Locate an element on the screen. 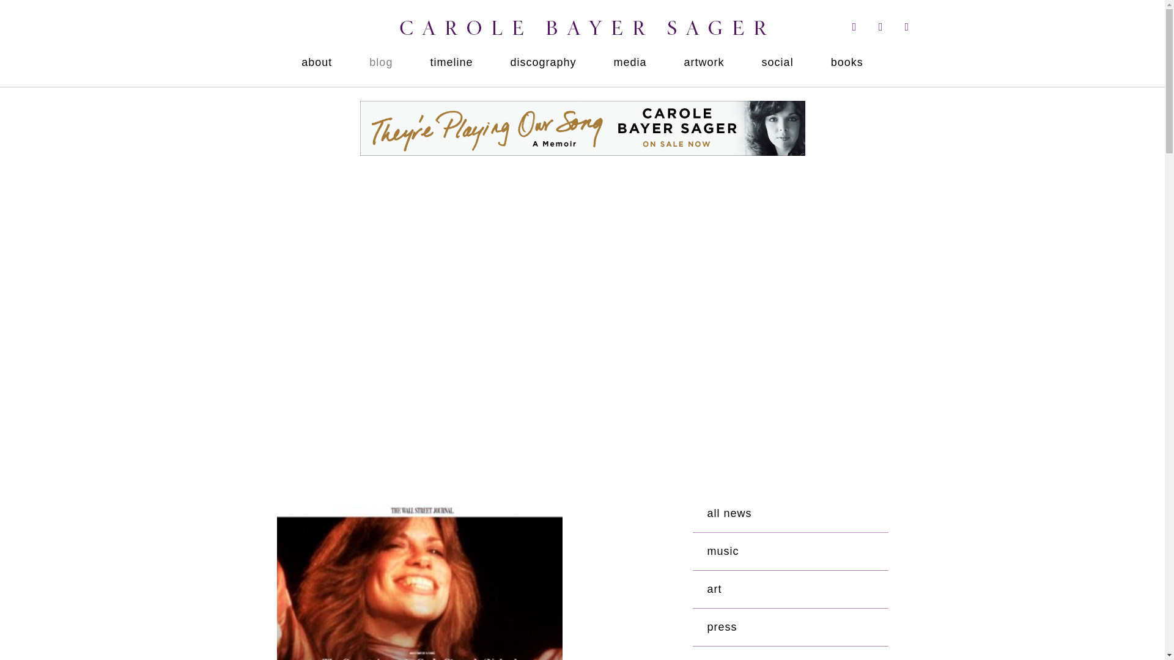 The height and width of the screenshot is (660, 1174). all news is located at coordinates (797, 519).